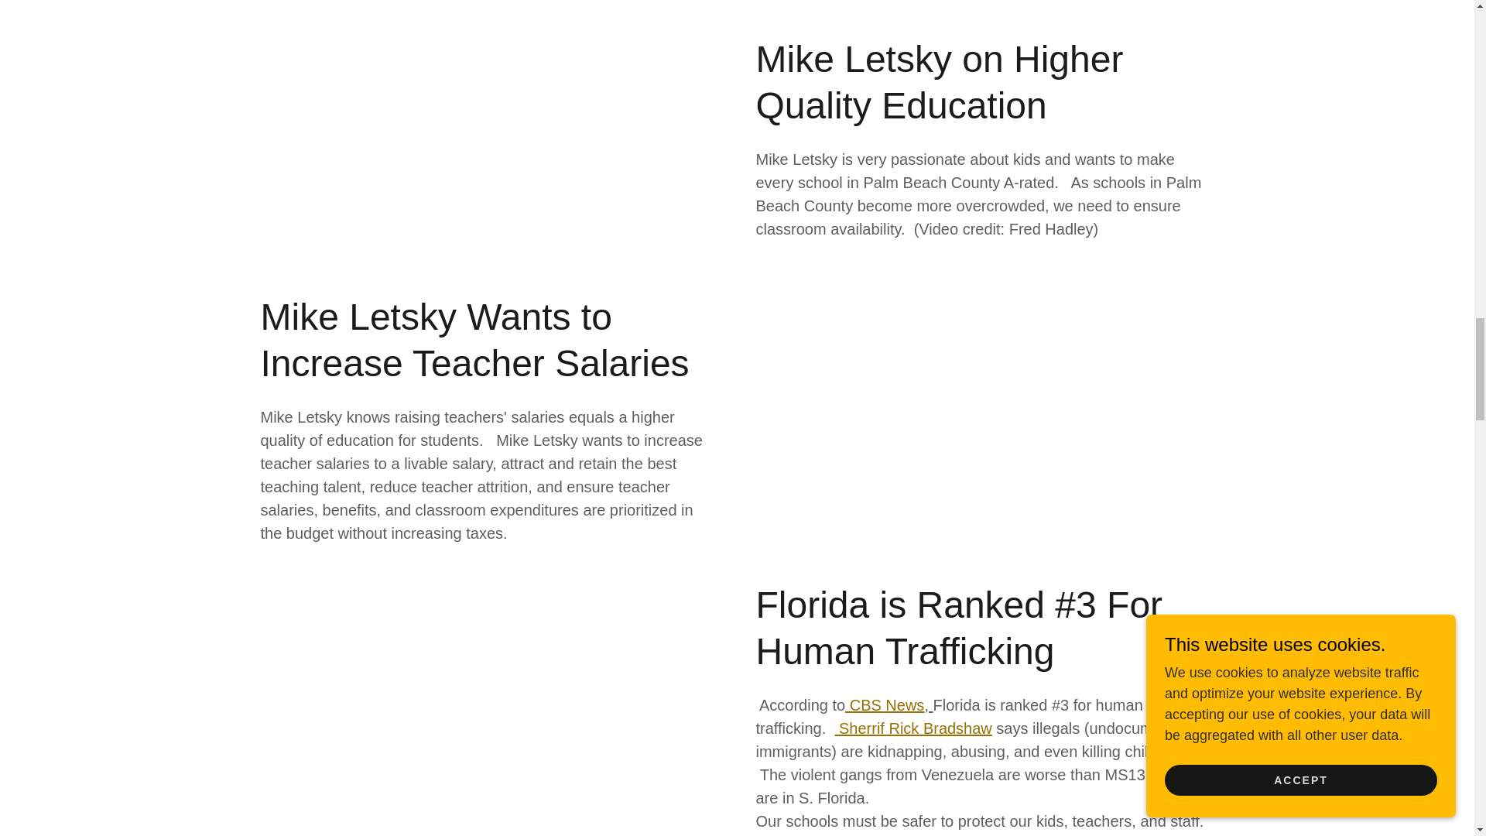 This screenshot has width=1486, height=836. What do you see at coordinates (885, 704) in the screenshot?
I see `CBS News` at bounding box center [885, 704].